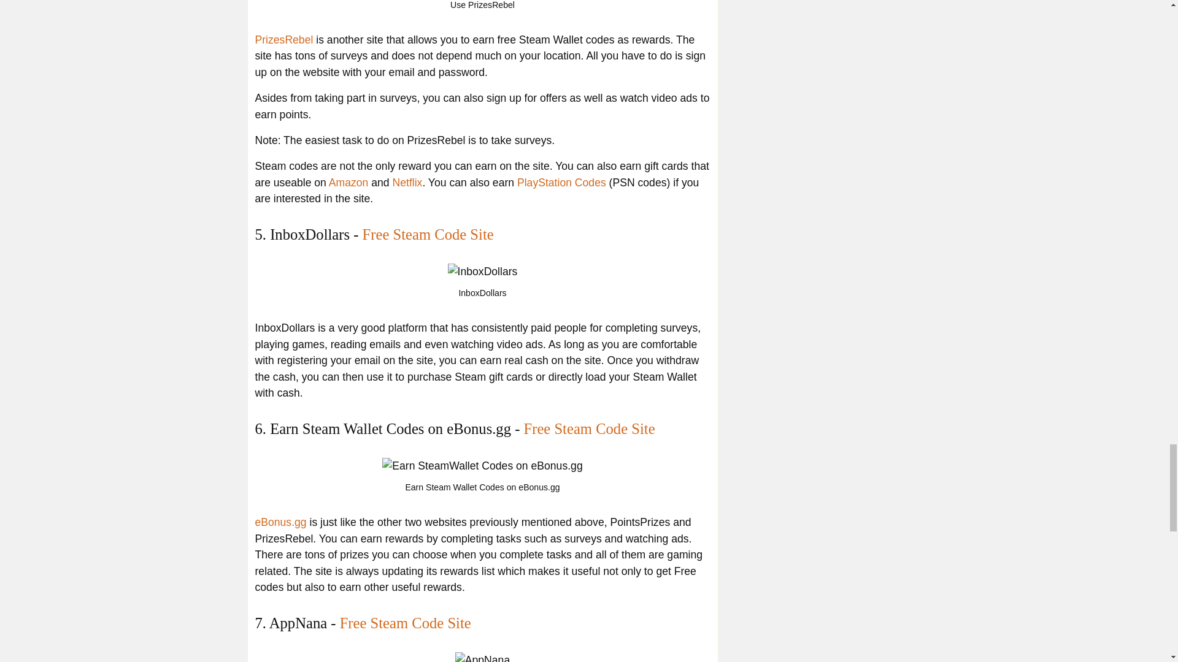  What do you see at coordinates (284, 39) in the screenshot?
I see `PrizesRebel` at bounding box center [284, 39].